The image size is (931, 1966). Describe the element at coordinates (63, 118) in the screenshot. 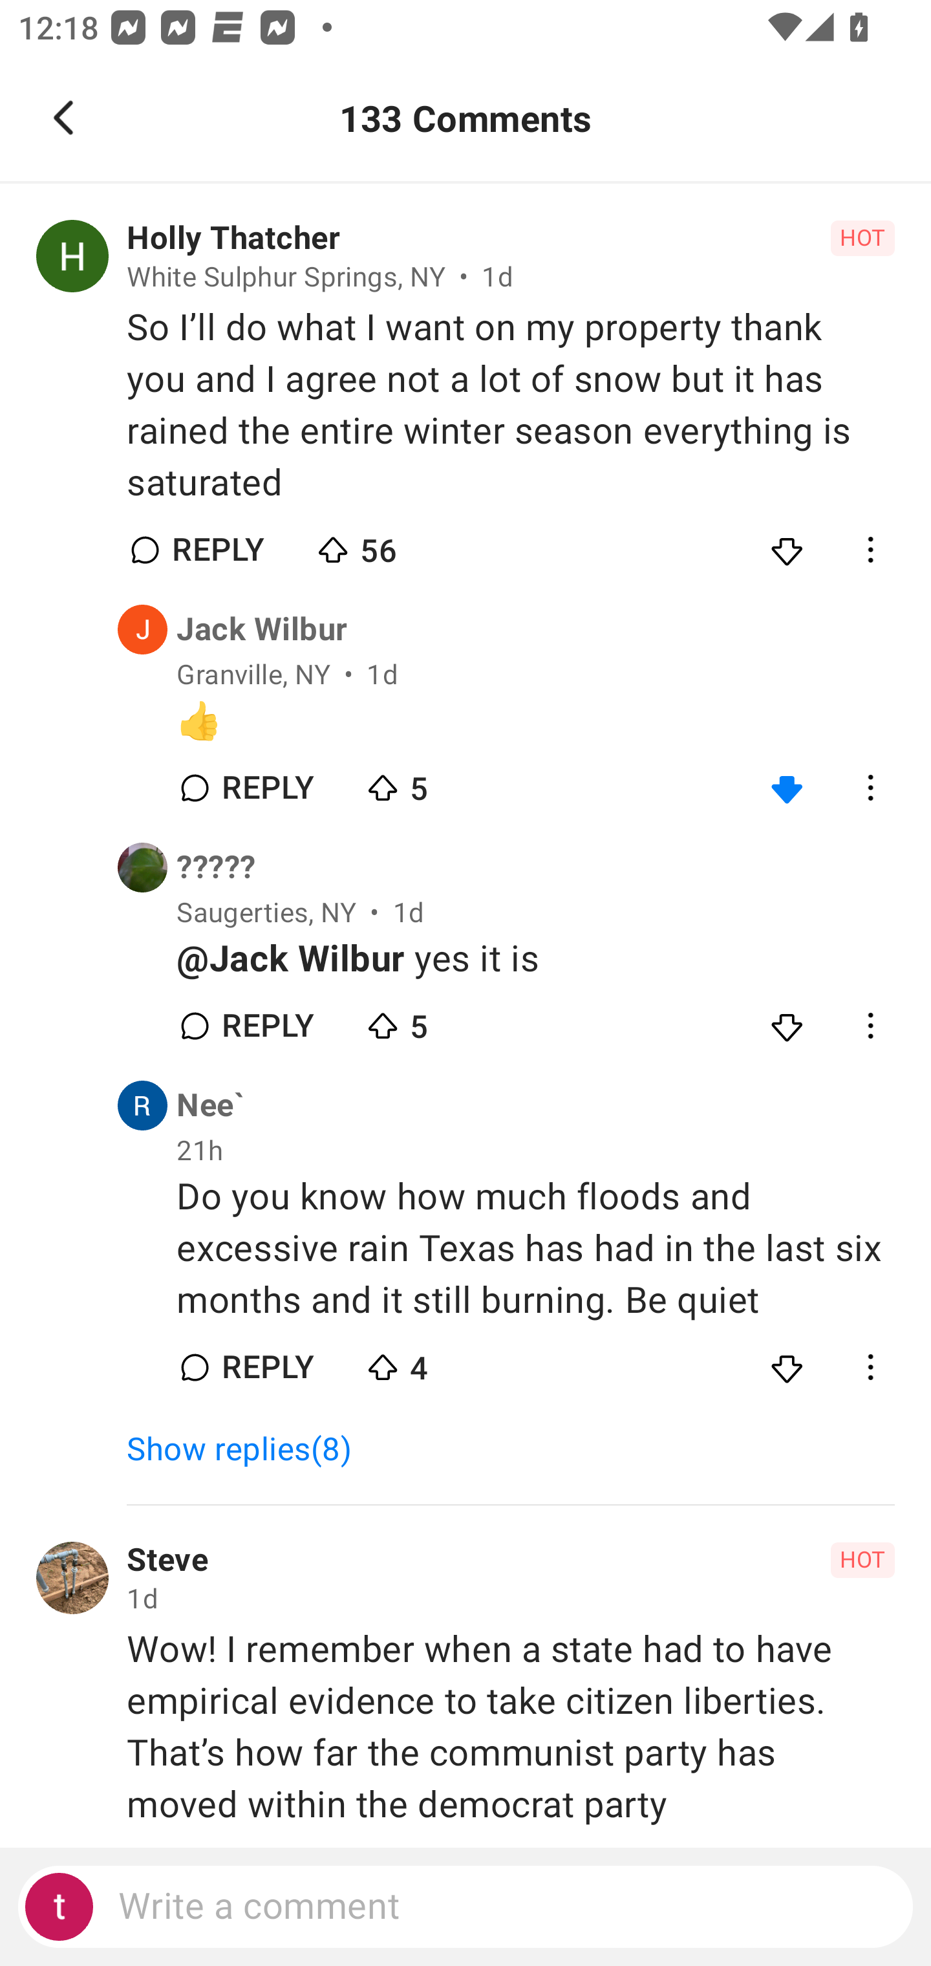

I see `Navigate up` at that location.